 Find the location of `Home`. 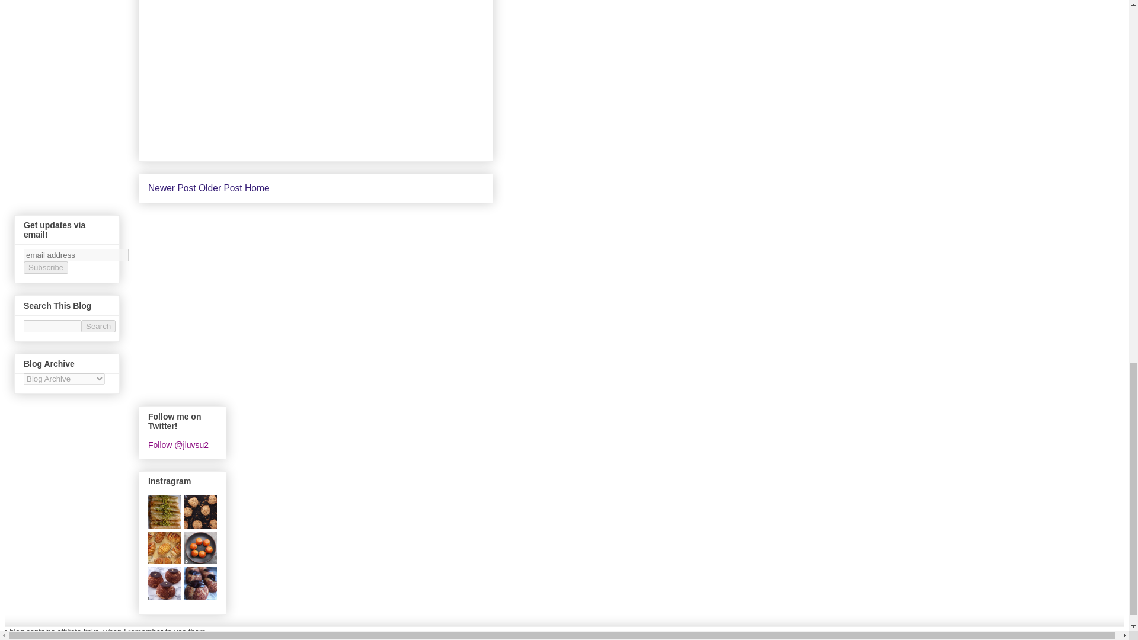

Home is located at coordinates (257, 188).